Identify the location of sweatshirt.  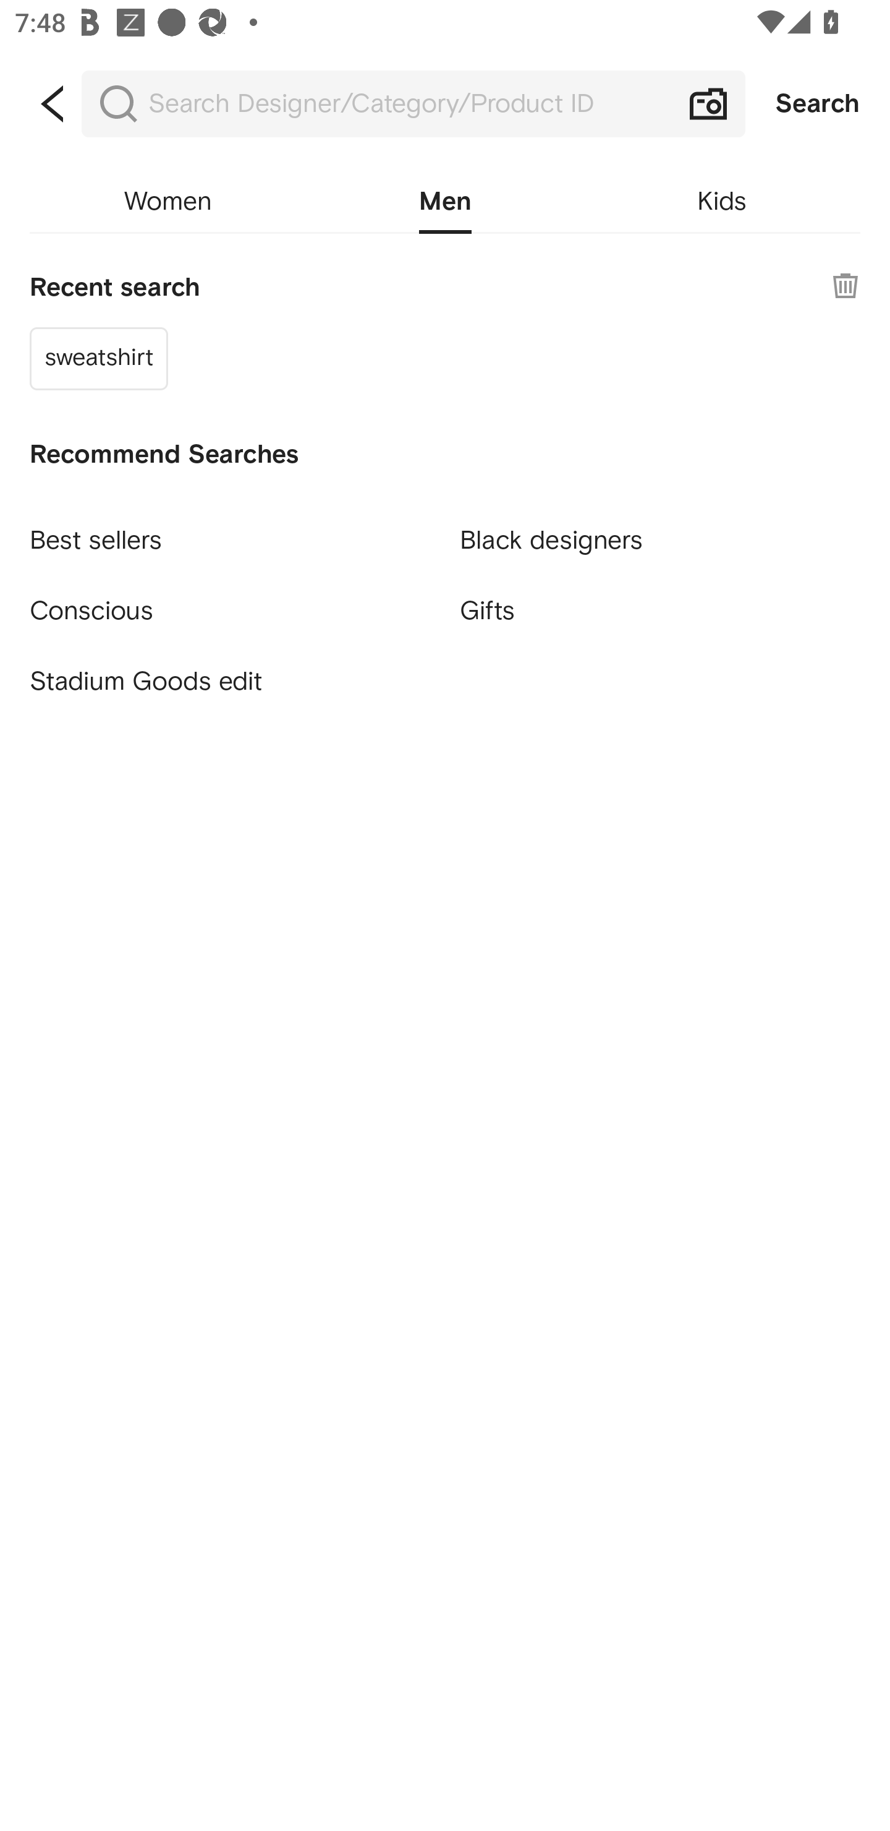
(99, 358).